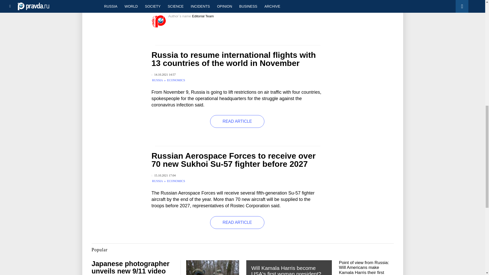  Describe the element at coordinates (476, 26) in the screenshot. I see `Back to top` at that location.